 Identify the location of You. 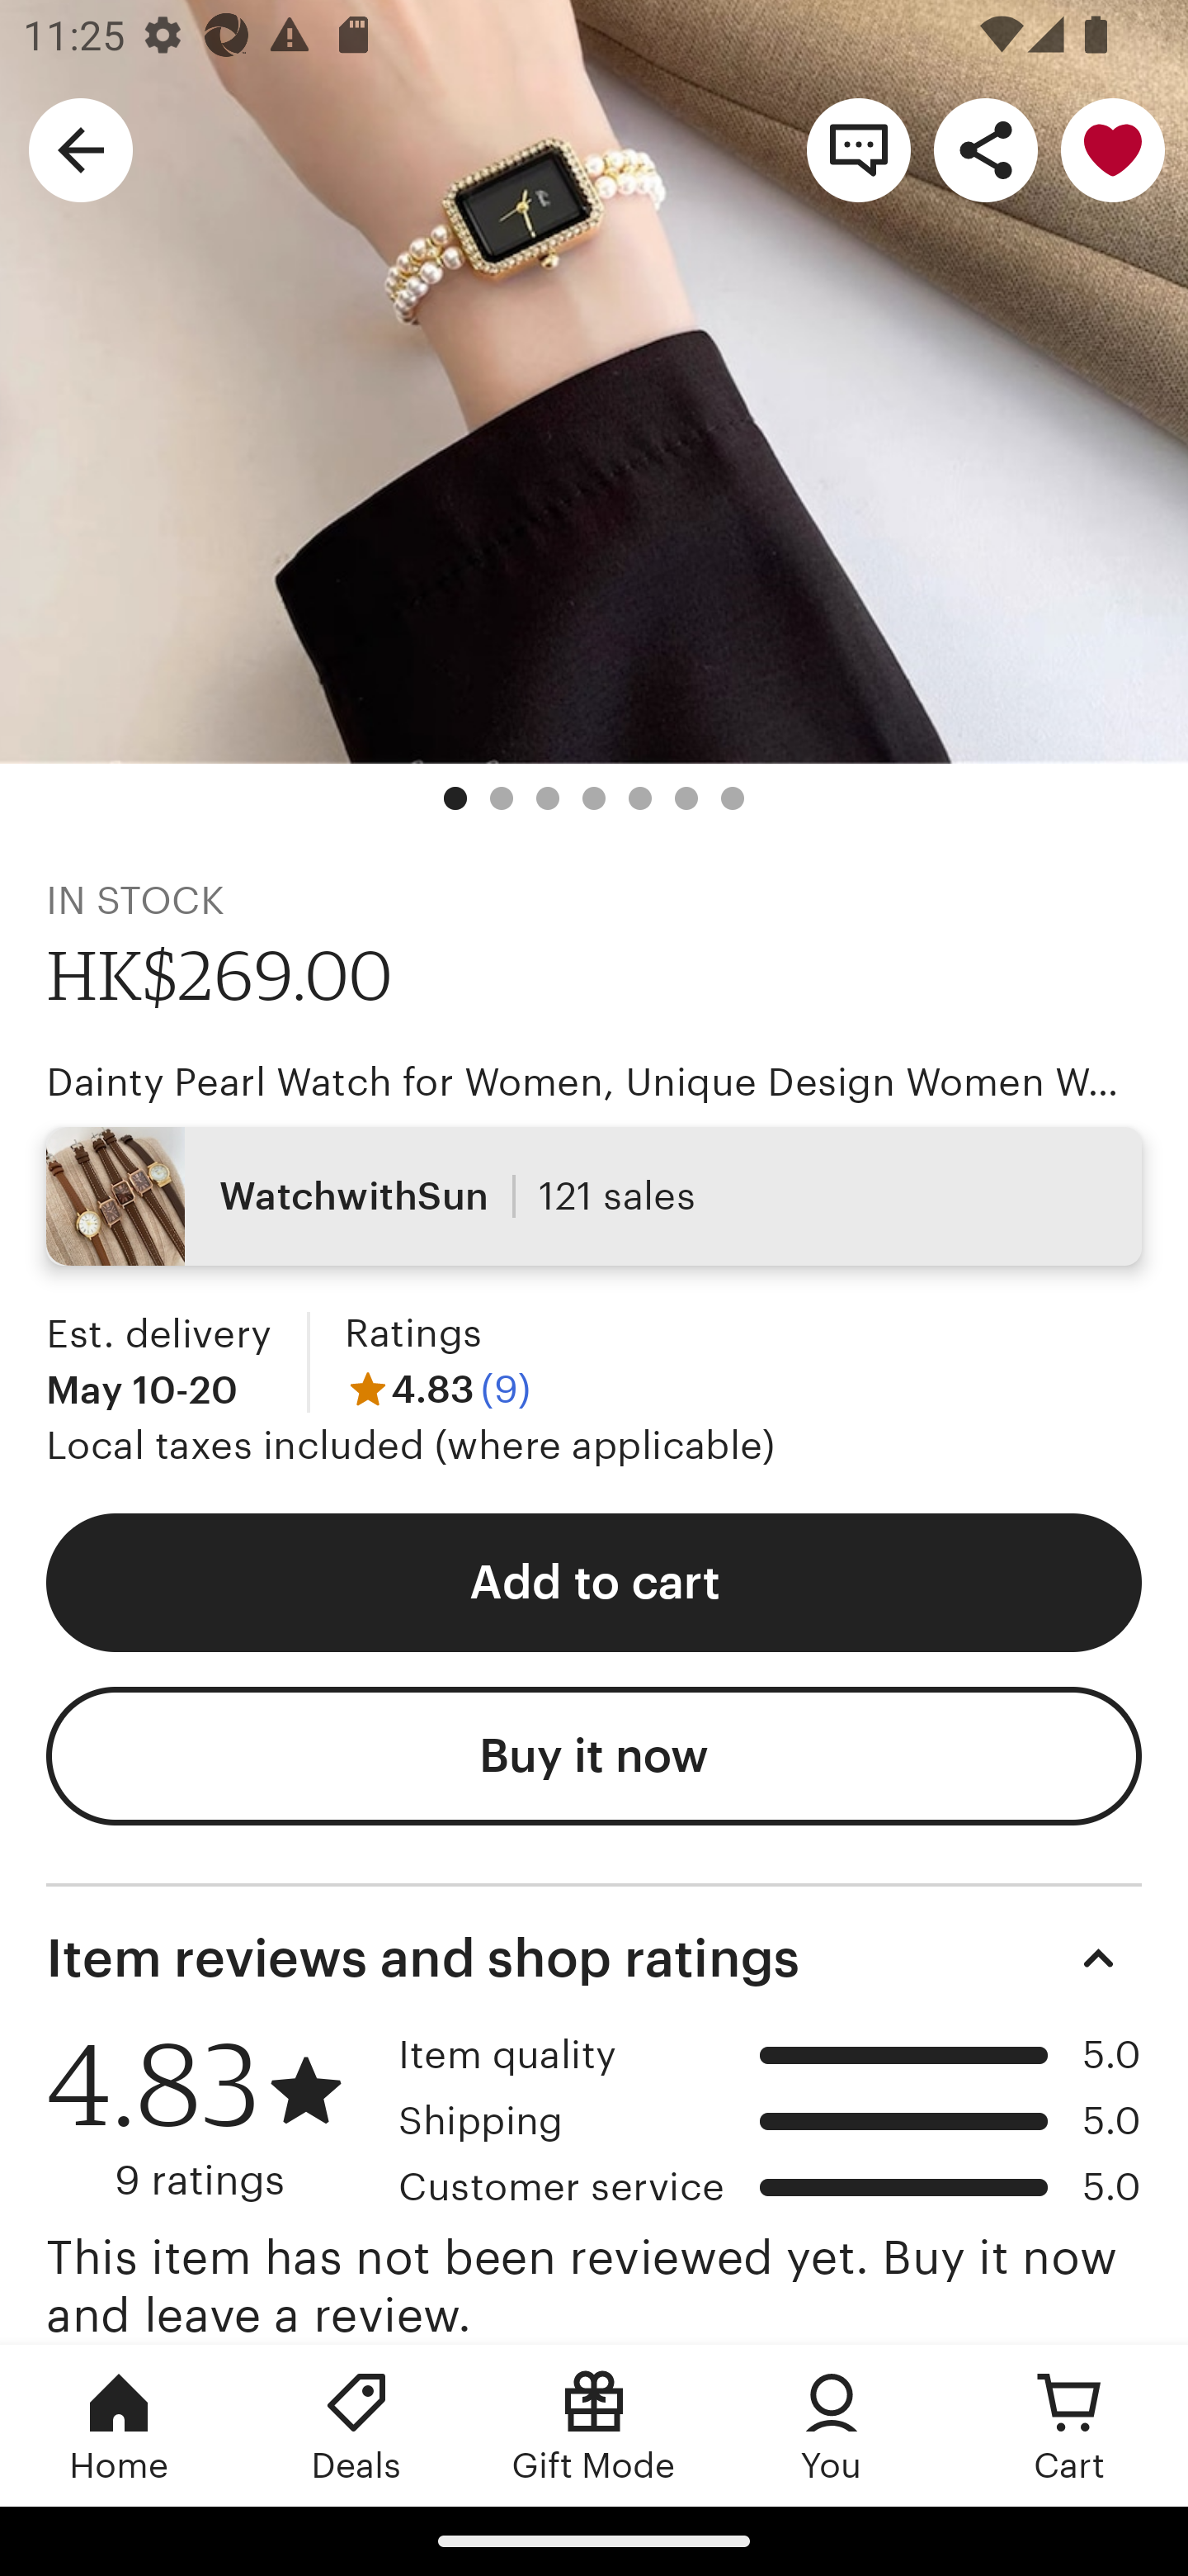
(832, 2425).